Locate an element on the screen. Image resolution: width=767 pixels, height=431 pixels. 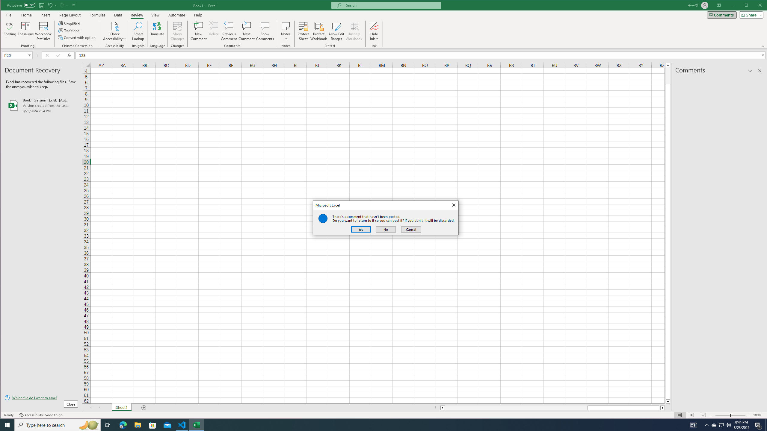
Delete is located at coordinates (214, 31).